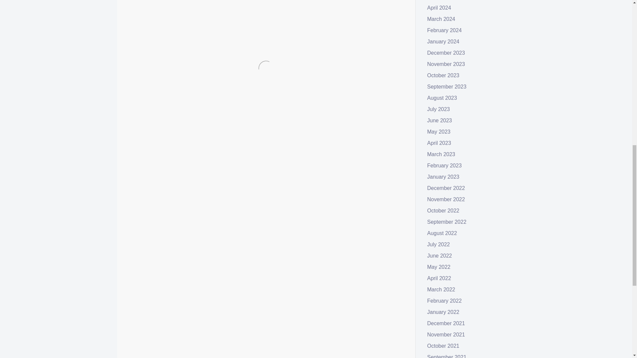 The width and height of the screenshot is (637, 358). Describe the element at coordinates (439, 109) in the screenshot. I see `July 2023` at that location.